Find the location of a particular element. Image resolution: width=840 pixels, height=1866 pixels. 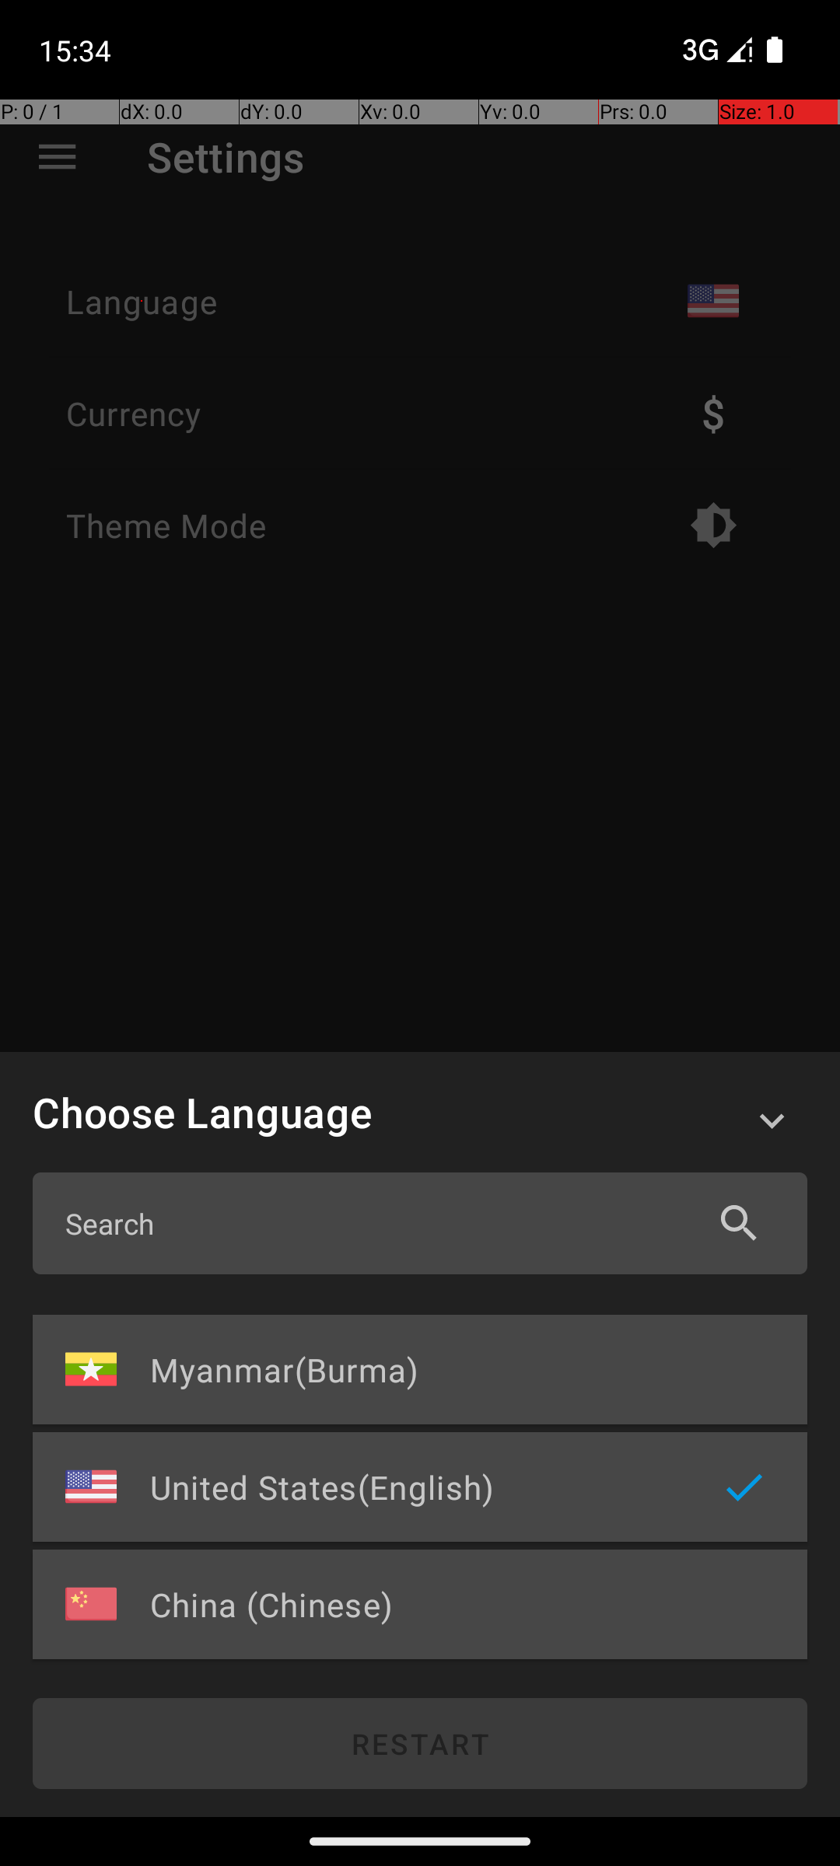

Myanmar(Burma) is located at coordinates (415, 1370).